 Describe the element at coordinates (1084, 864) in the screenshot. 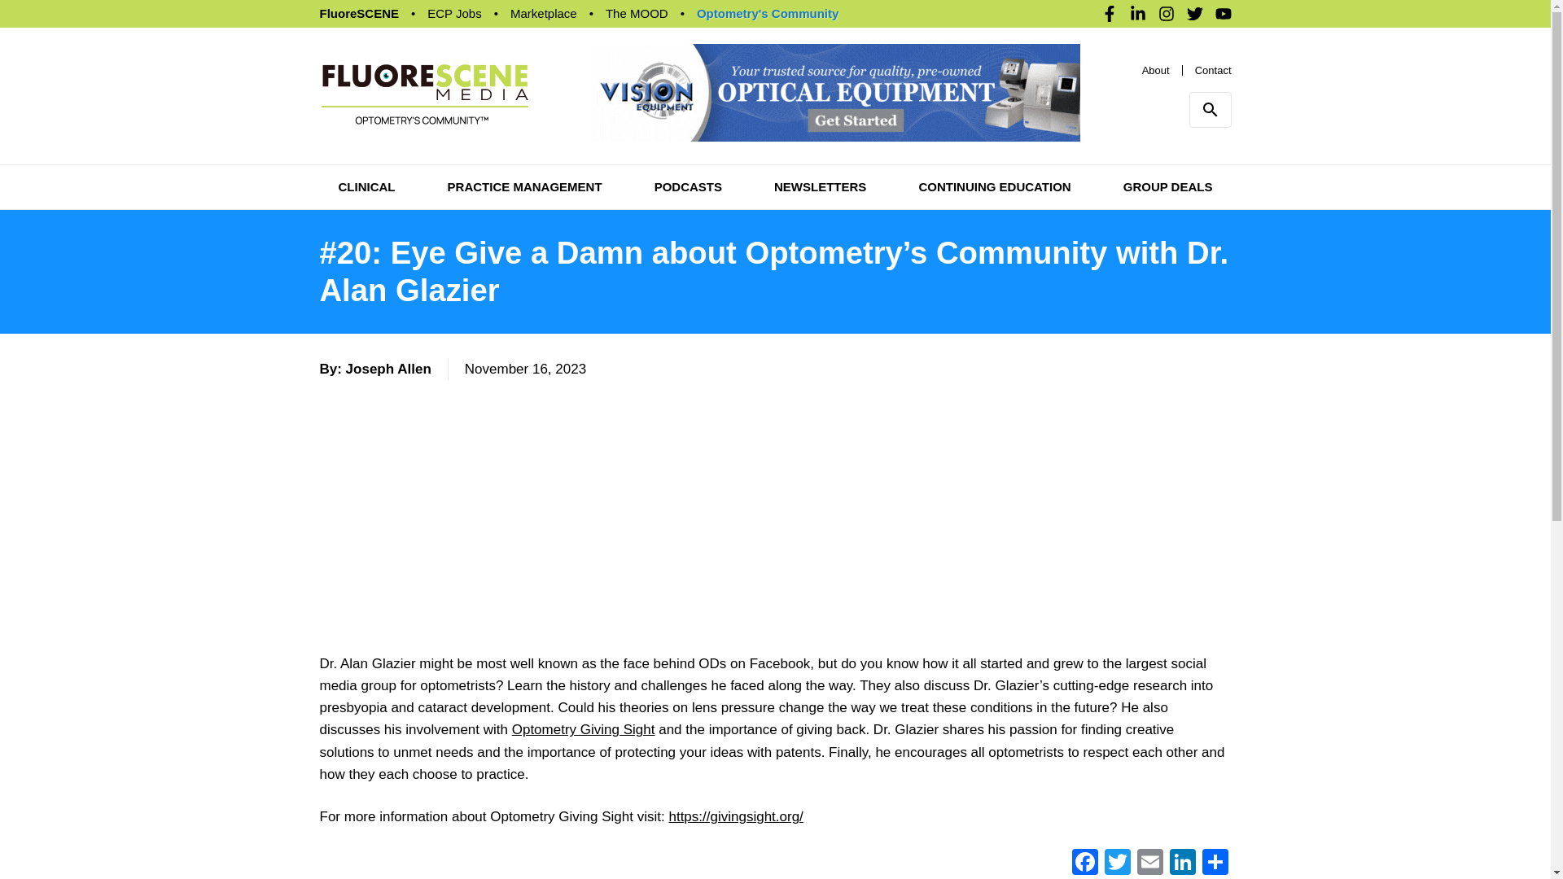

I see `Facebook` at that location.